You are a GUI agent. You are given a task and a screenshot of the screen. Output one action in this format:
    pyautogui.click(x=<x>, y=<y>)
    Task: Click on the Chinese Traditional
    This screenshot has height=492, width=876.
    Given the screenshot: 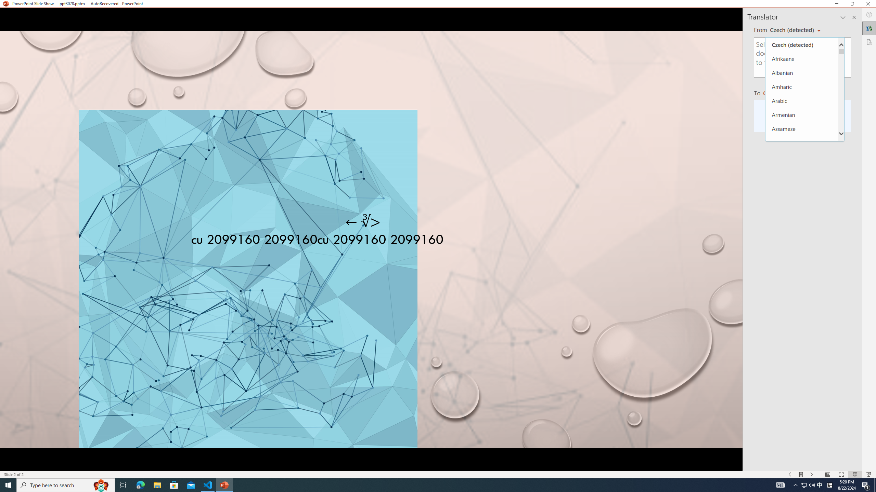 What is the action you would take?
    pyautogui.click(x=802, y=324)
    